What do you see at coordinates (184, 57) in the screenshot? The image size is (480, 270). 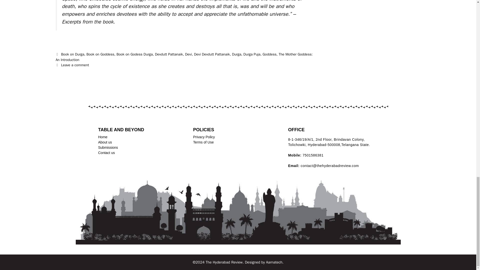 I see `The Mother Goddess: An Introduction` at bounding box center [184, 57].